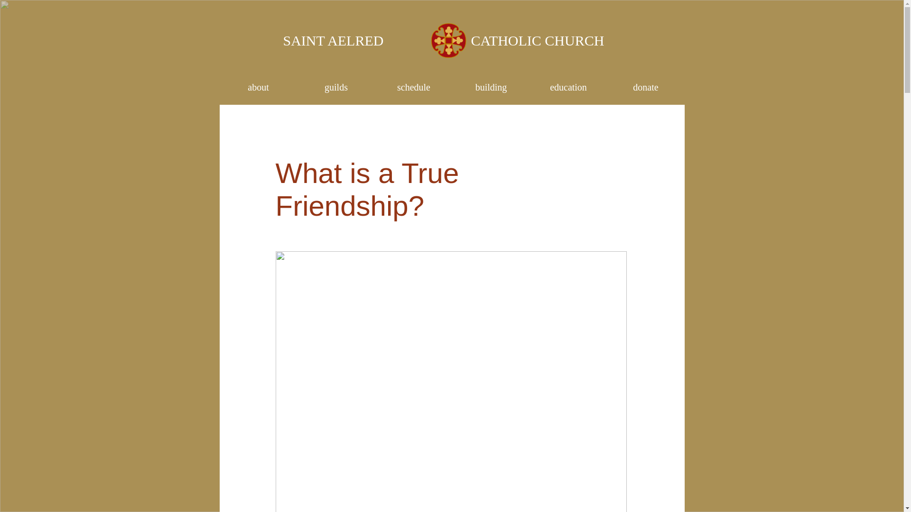  I want to click on schedule, so click(413, 87).